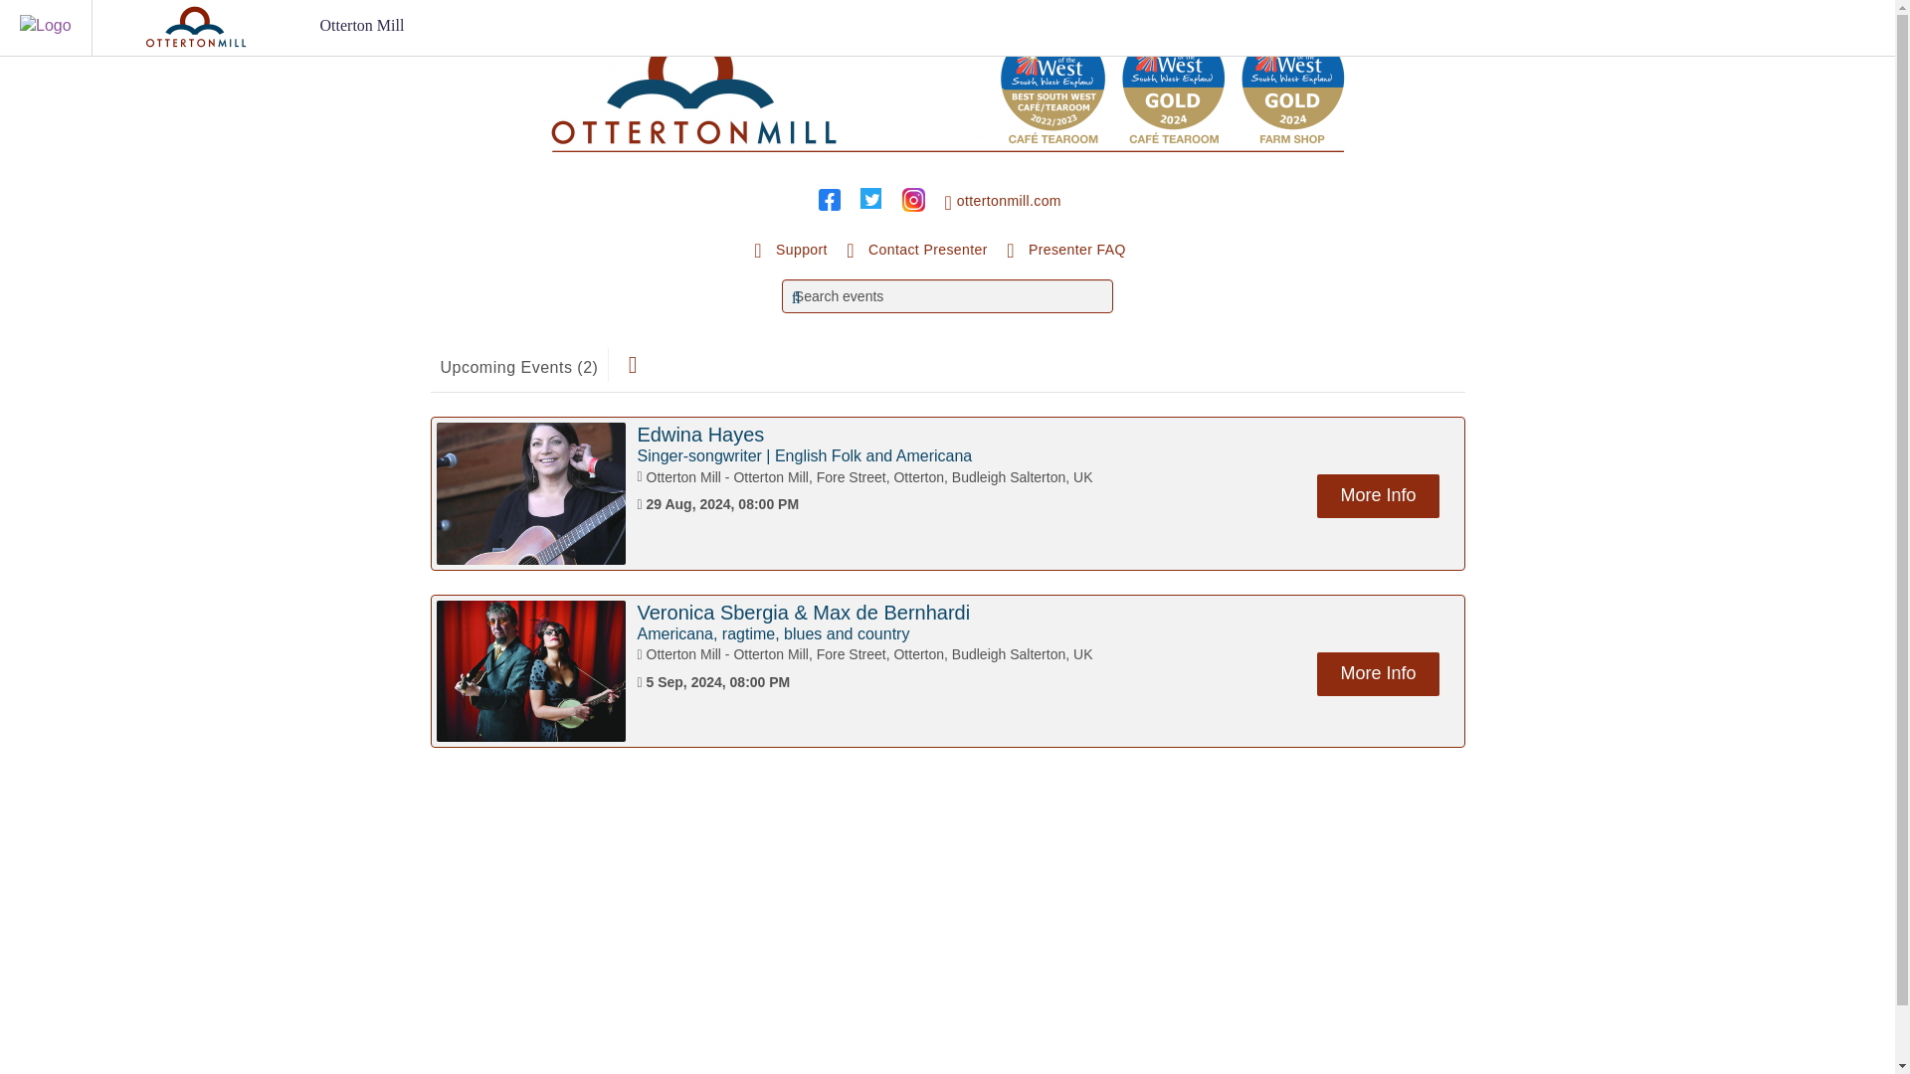 The image size is (1910, 1074). Describe the element at coordinates (916, 251) in the screenshot. I see `Contact Presenter` at that location.